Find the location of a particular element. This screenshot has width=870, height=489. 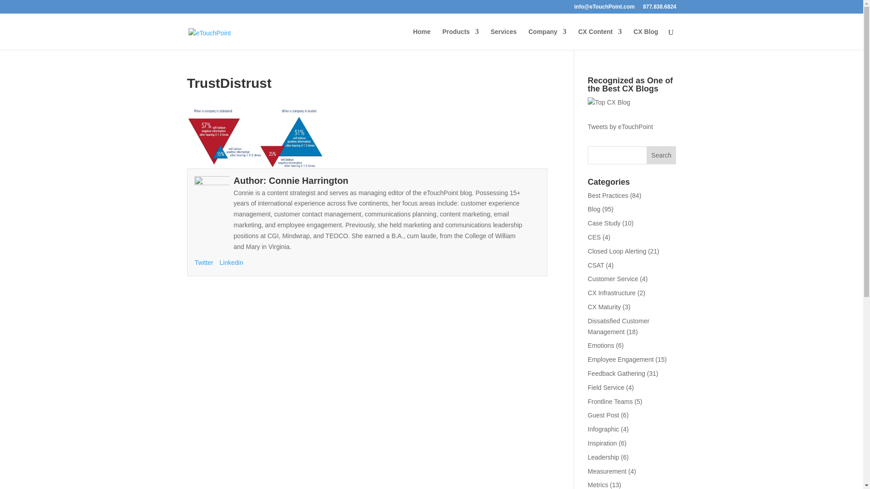

Search is located at coordinates (662, 155).